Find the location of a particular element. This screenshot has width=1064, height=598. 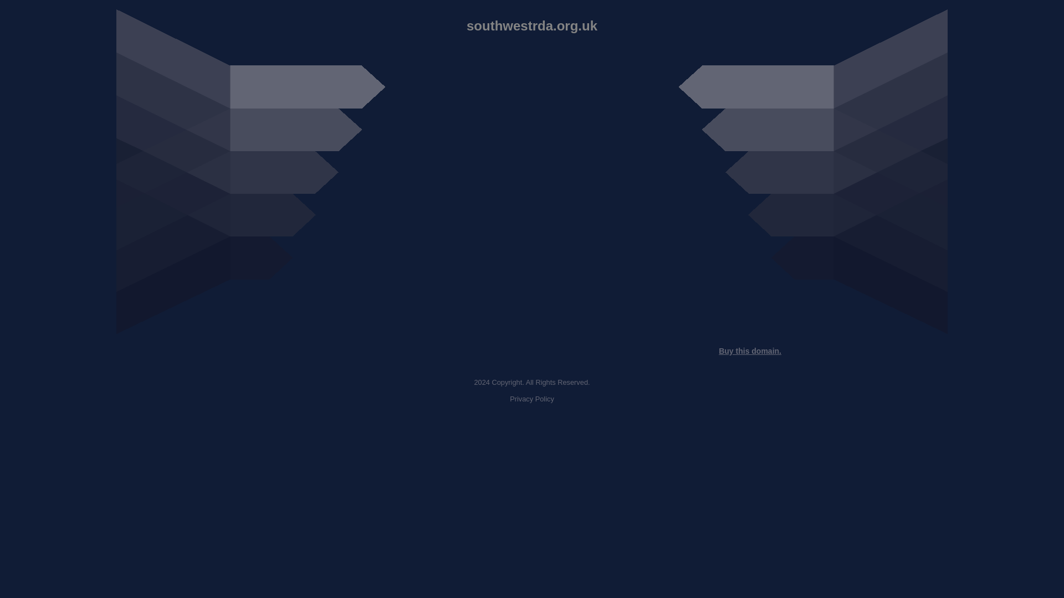

Buy this domain. is located at coordinates (750, 351).